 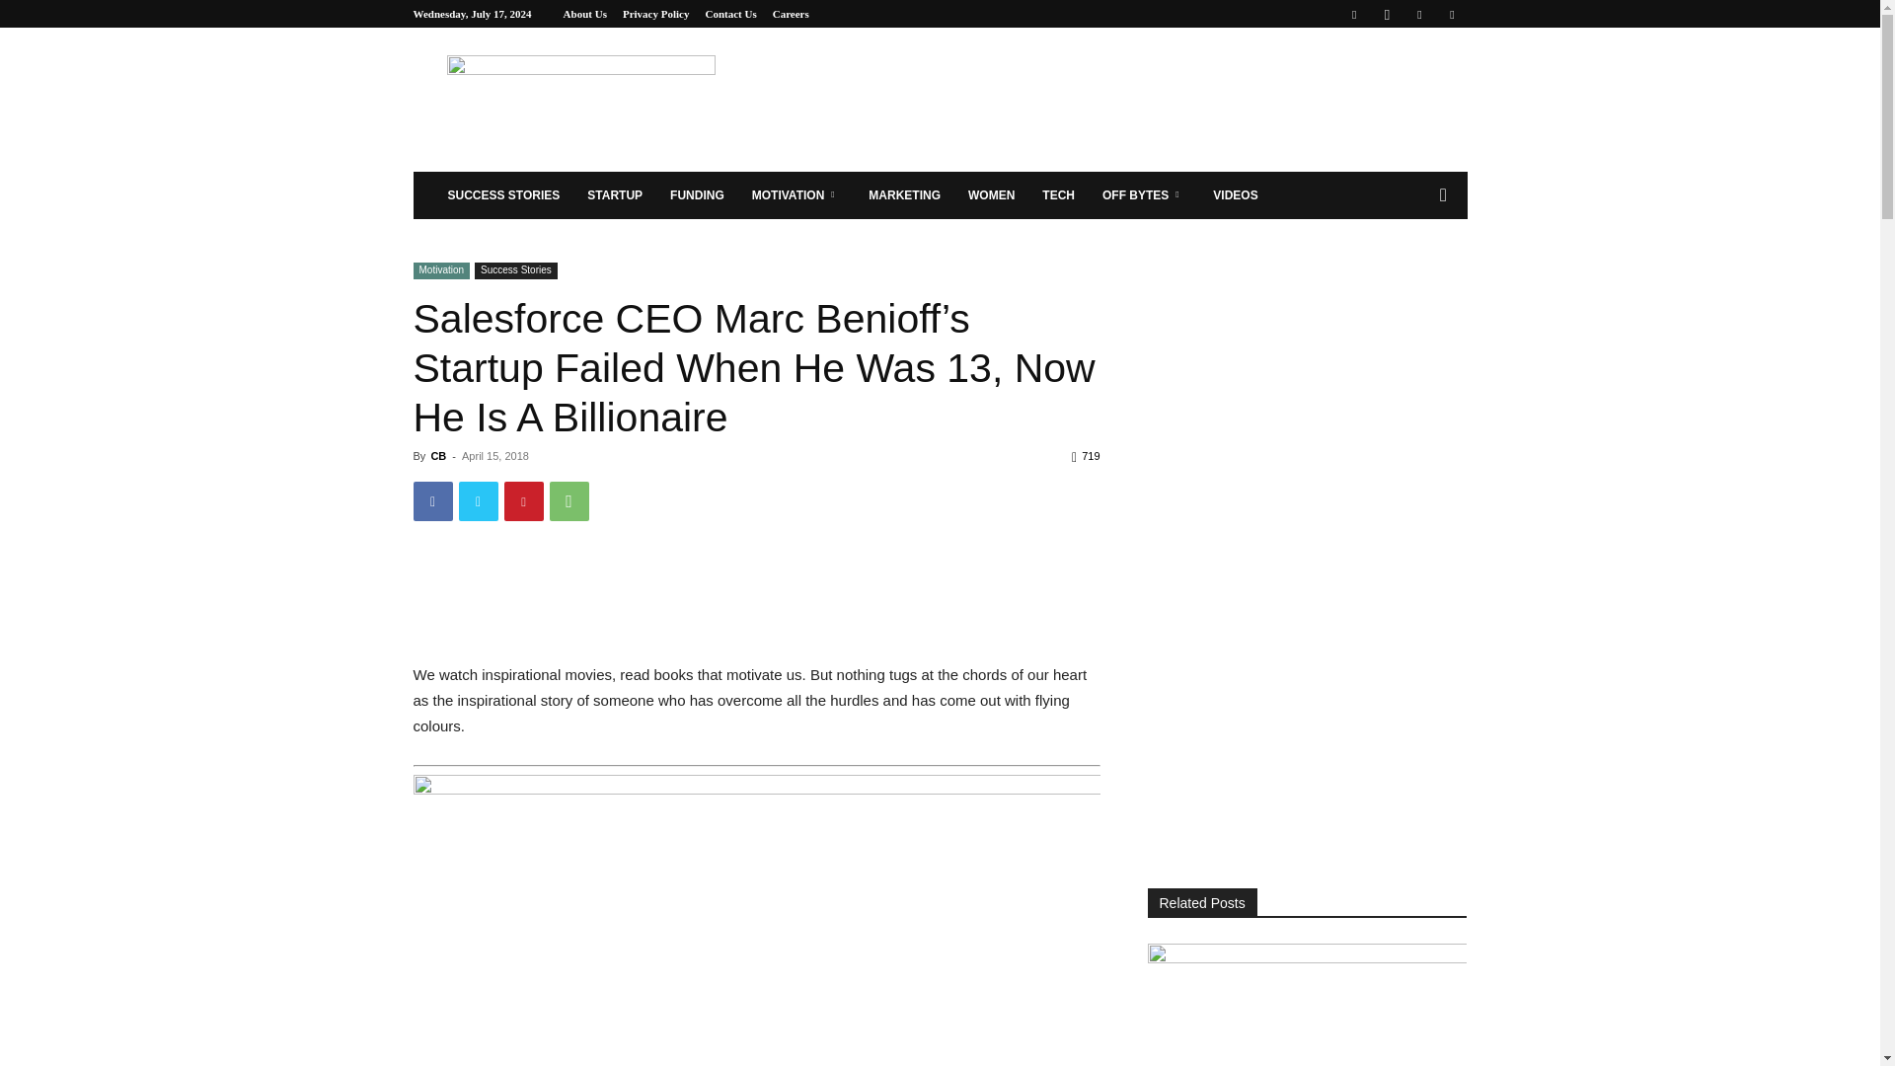 What do you see at coordinates (791, 14) in the screenshot?
I see `Careers` at bounding box center [791, 14].